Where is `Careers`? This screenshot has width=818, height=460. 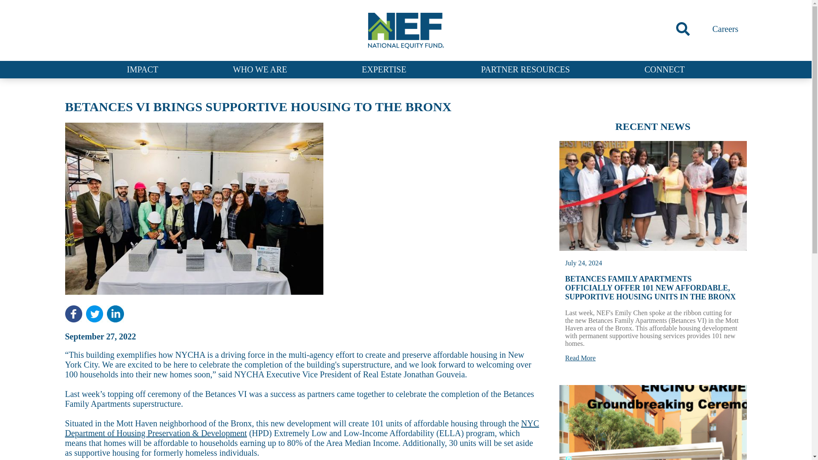
Careers is located at coordinates (725, 29).